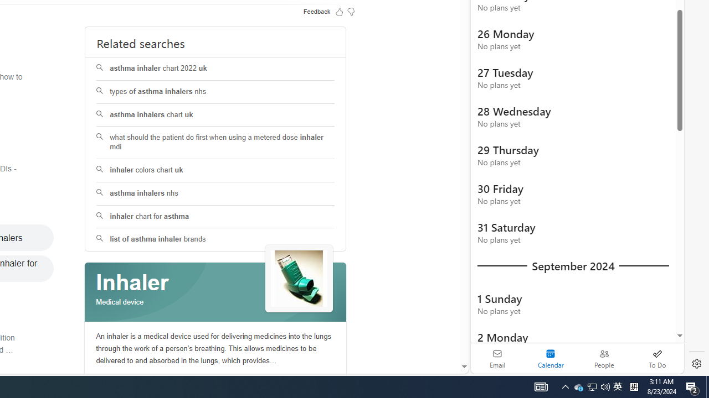 The width and height of the screenshot is (709, 398). I want to click on list of asthma inhaler brands, so click(216, 240).